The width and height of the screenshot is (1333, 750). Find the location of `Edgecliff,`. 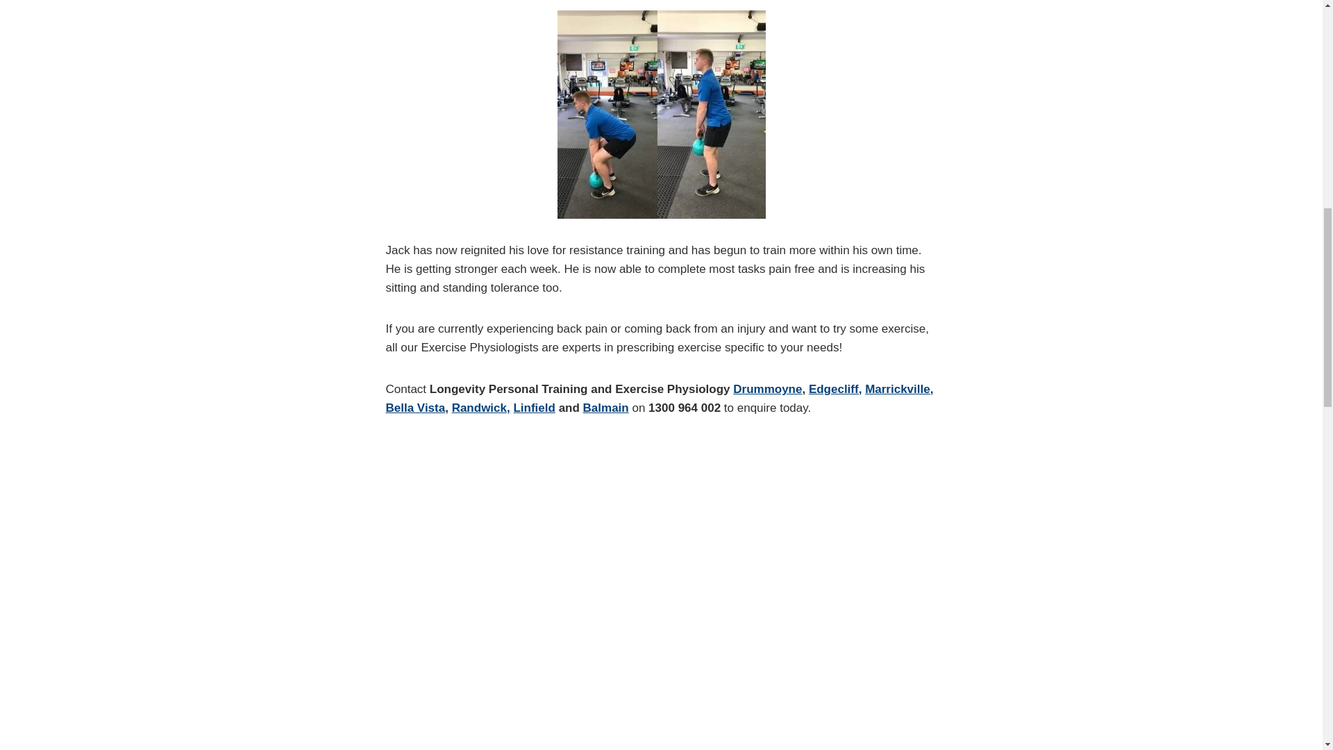

Edgecliff, is located at coordinates (836, 389).